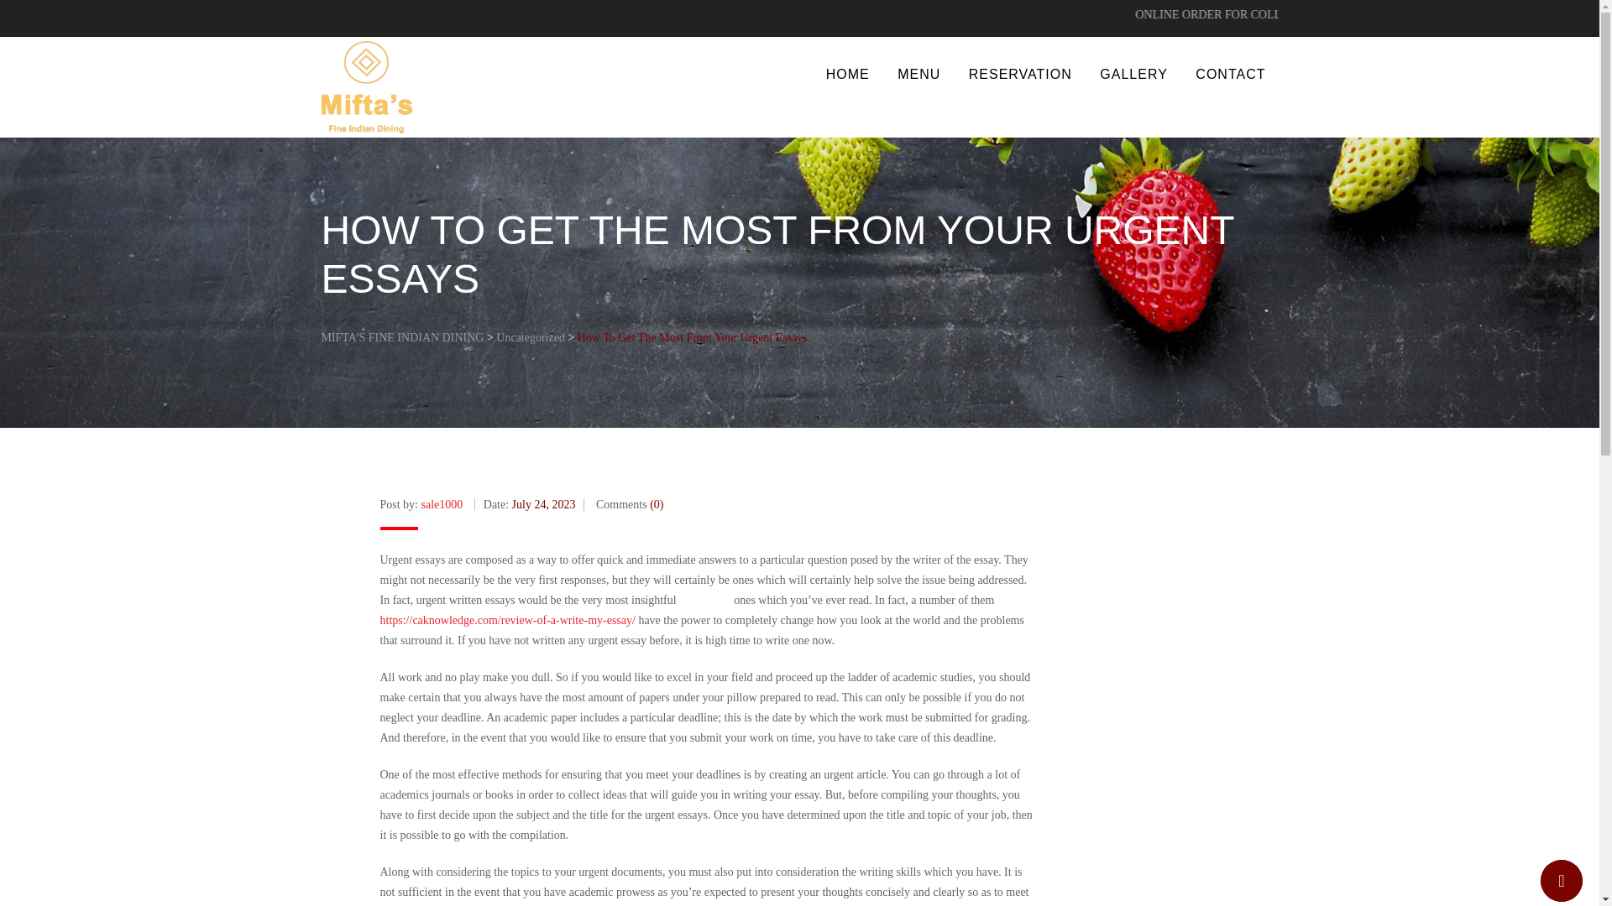 This screenshot has height=906, width=1612. What do you see at coordinates (1020, 74) in the screenshot?
I see `RESERVATION` at bounding box center [1020, 74].